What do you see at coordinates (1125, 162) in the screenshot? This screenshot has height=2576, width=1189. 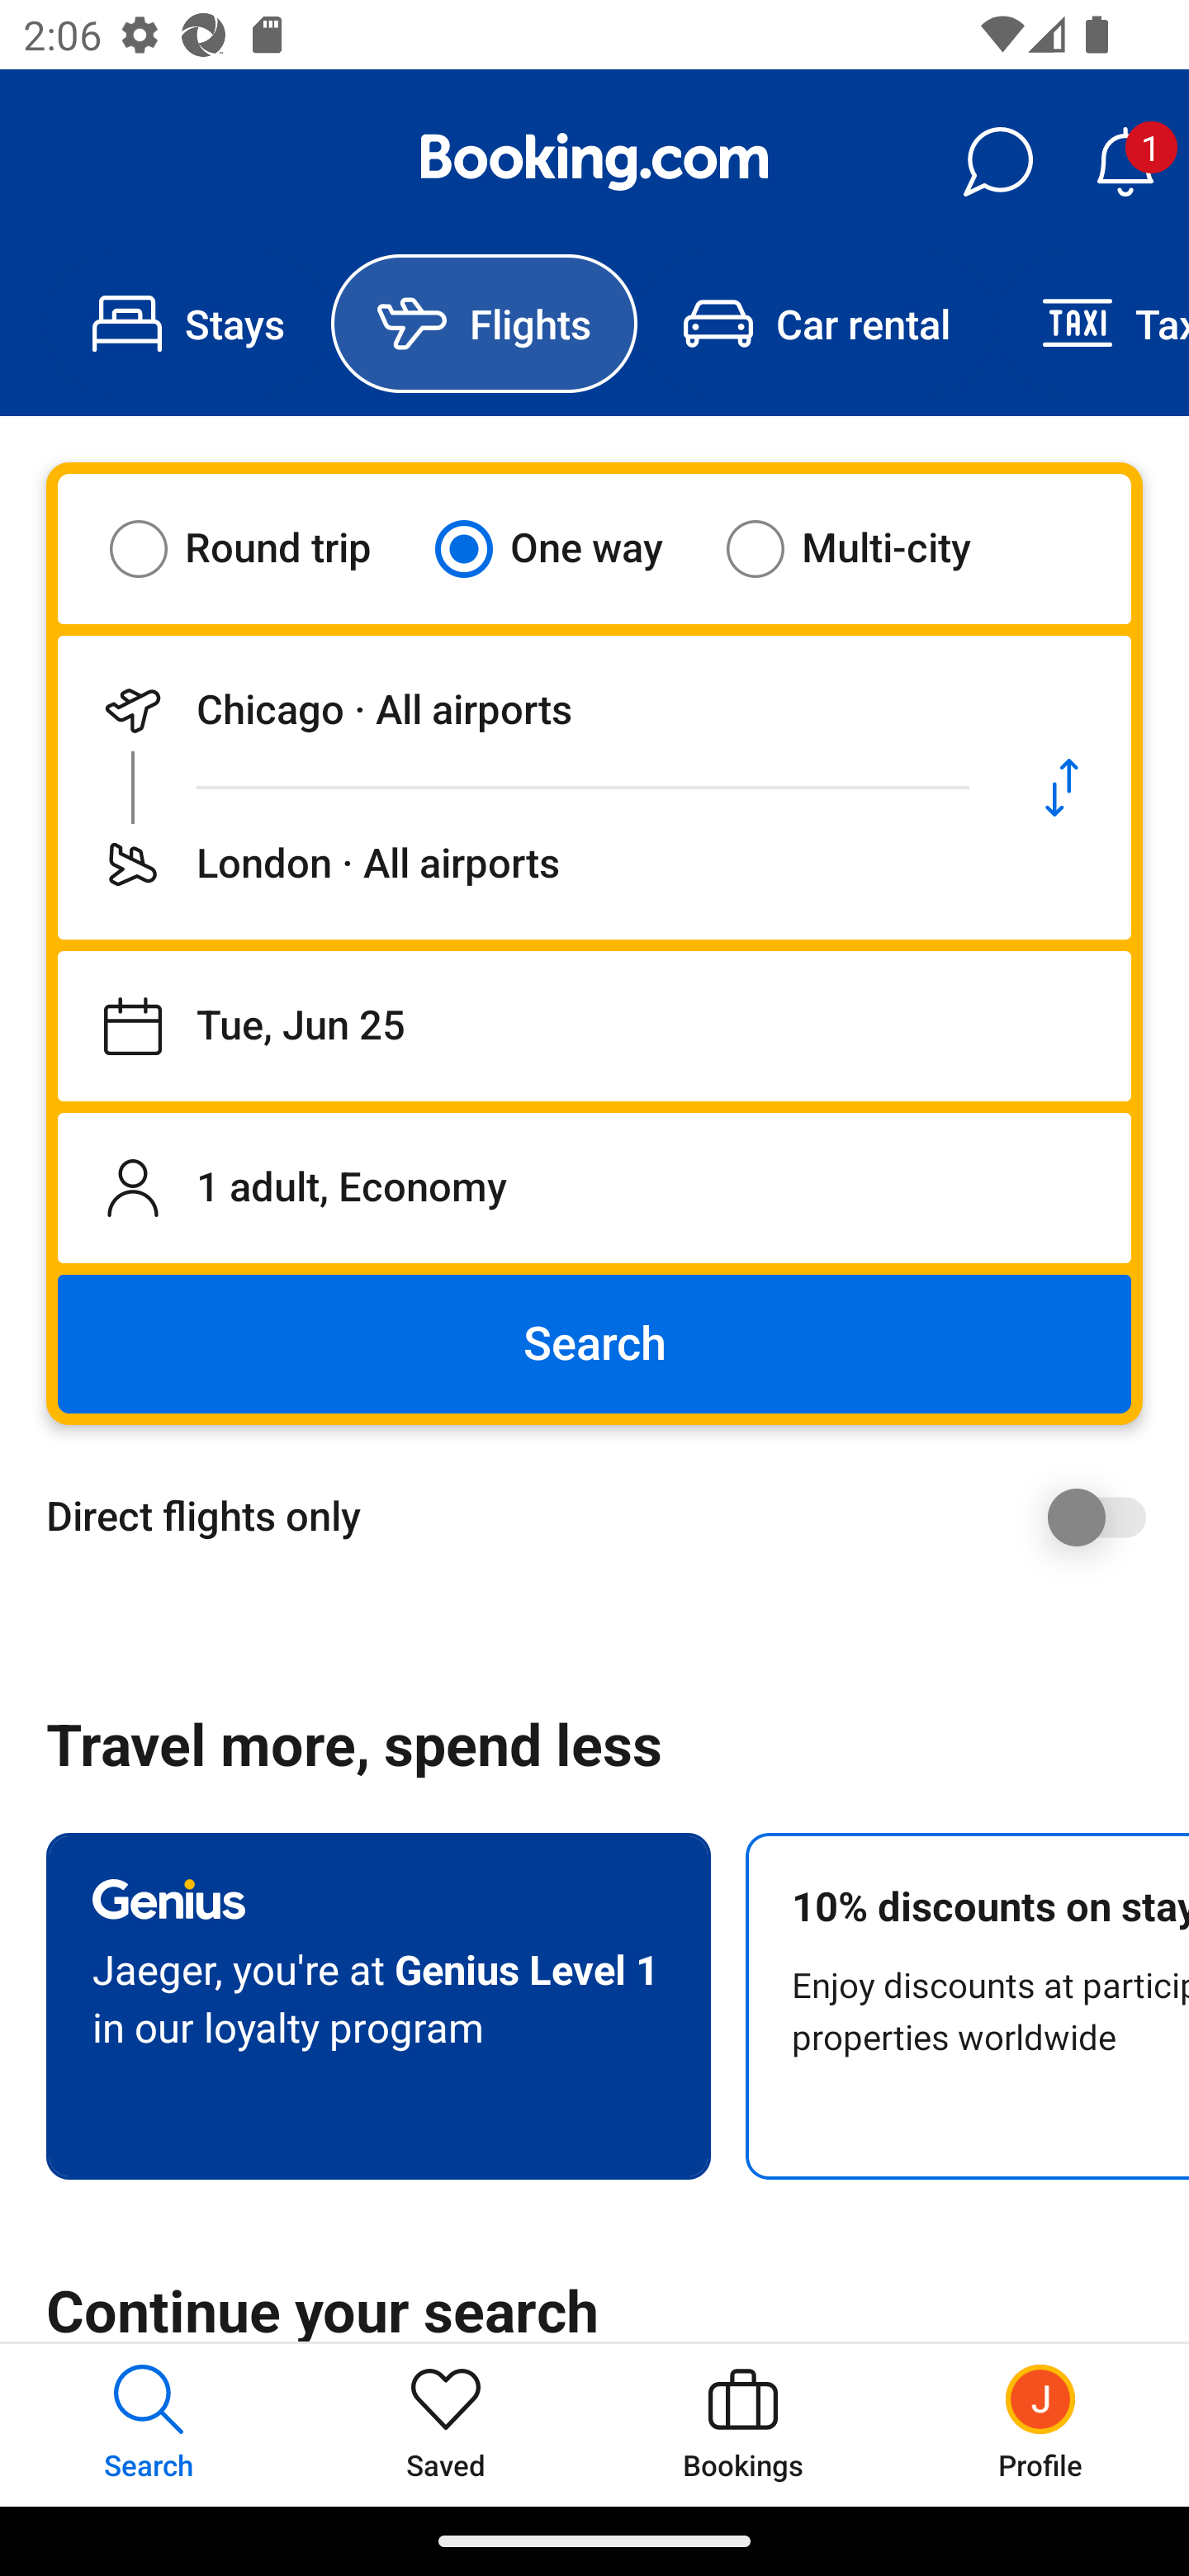 I see `Notifications` at bounding box center [1125, 162].